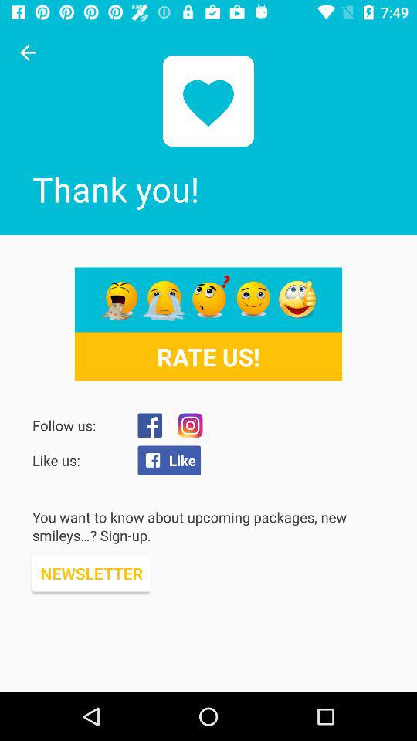  Describe the element at coordinates (190, 425) in the screenshot. I see `go to instagram page` at that location.